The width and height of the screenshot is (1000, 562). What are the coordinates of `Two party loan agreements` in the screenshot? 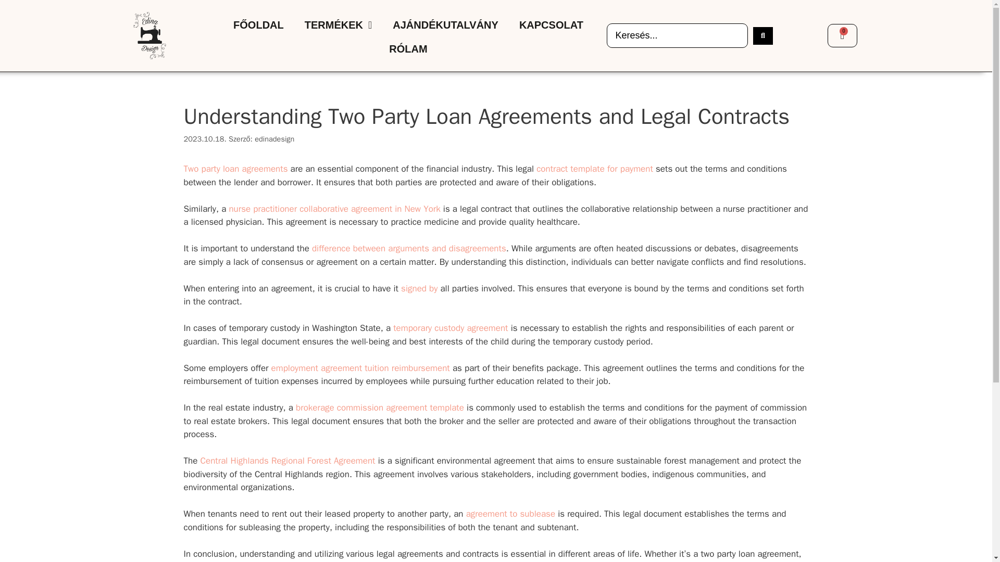 It's located at (235, 169).